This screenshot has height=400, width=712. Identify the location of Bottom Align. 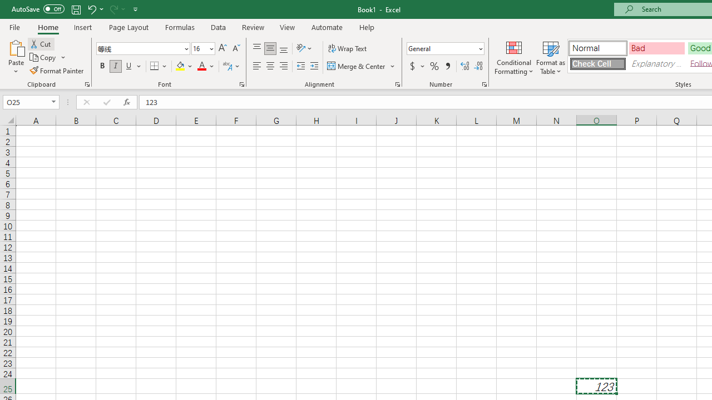
(284, 49).